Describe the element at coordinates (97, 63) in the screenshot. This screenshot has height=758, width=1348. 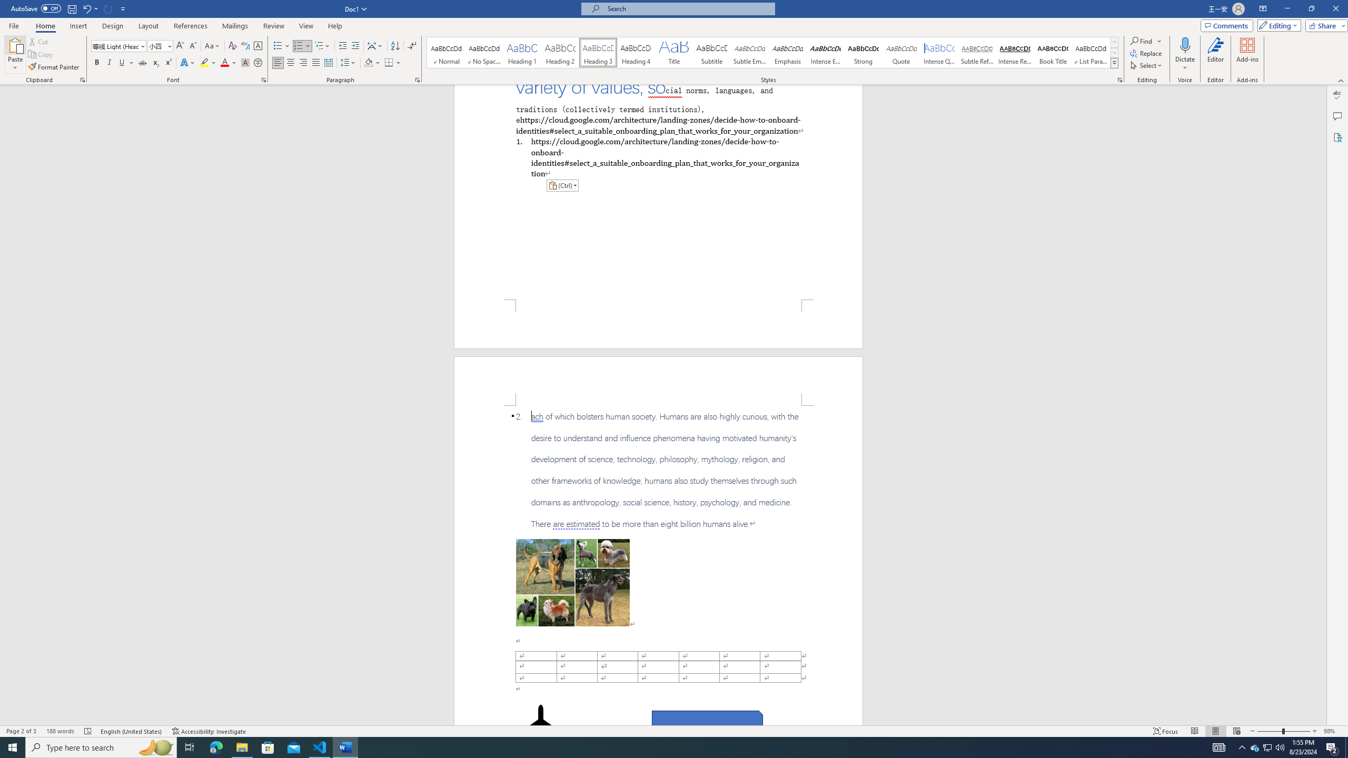
I see `Bold` at that location.